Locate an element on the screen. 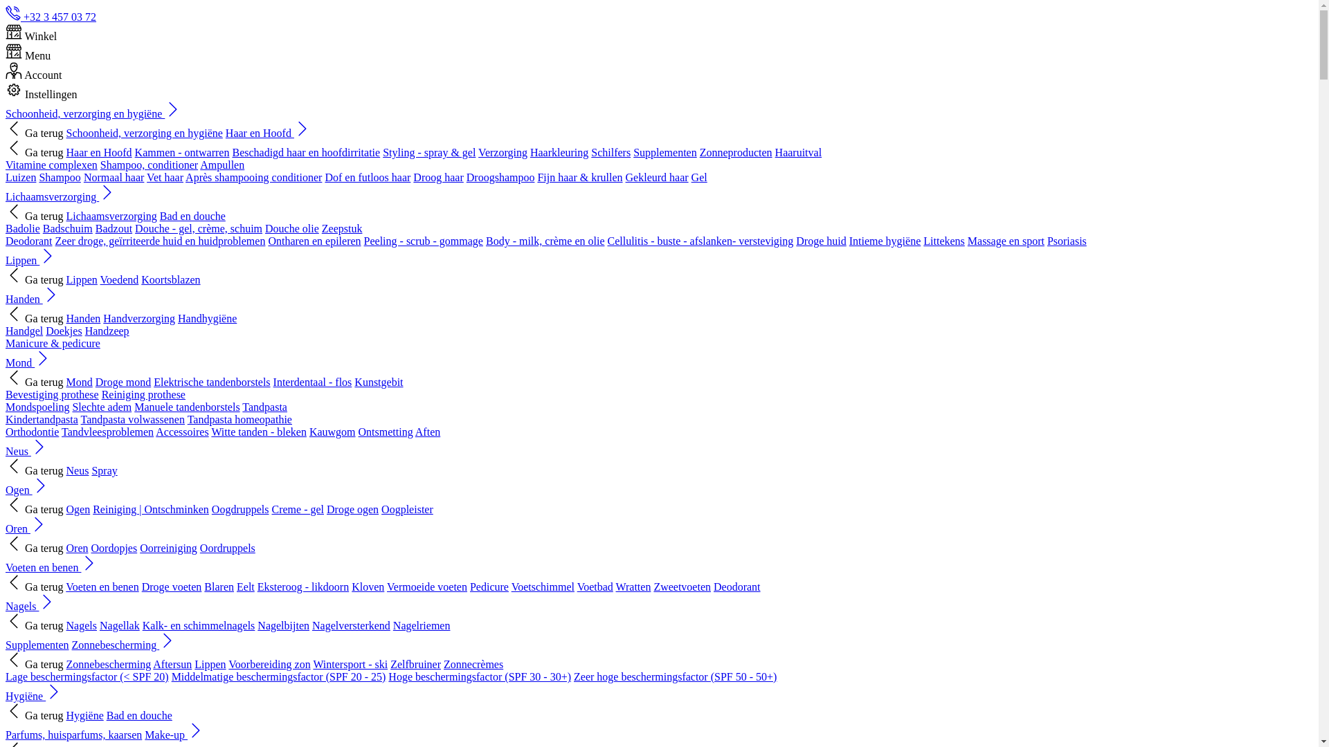  Deodorant is located at coordinates (737, 587).